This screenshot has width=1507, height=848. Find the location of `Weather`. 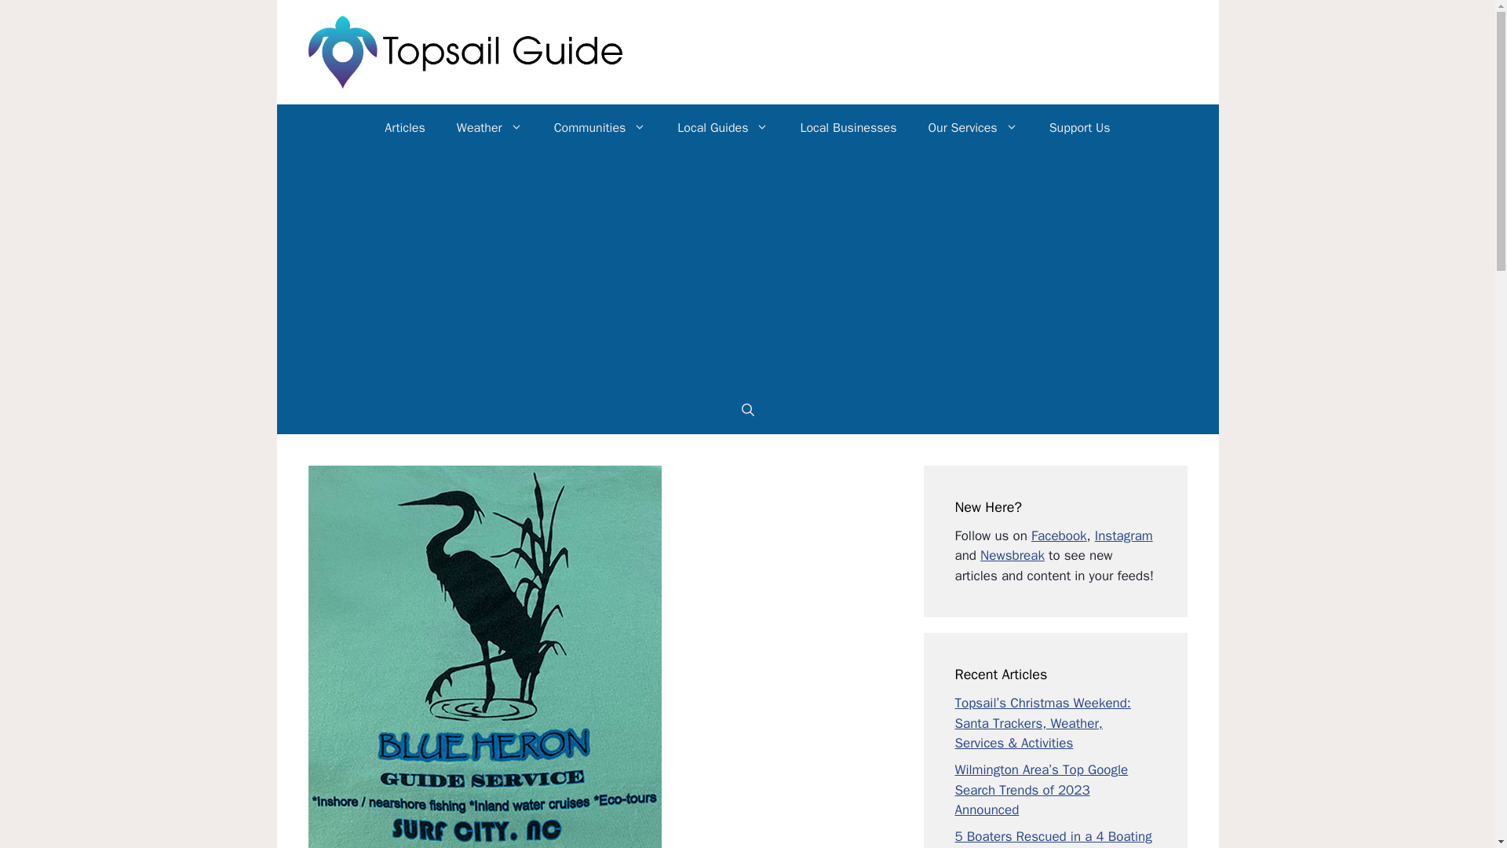

Weather is located at coordinates (490, 127).